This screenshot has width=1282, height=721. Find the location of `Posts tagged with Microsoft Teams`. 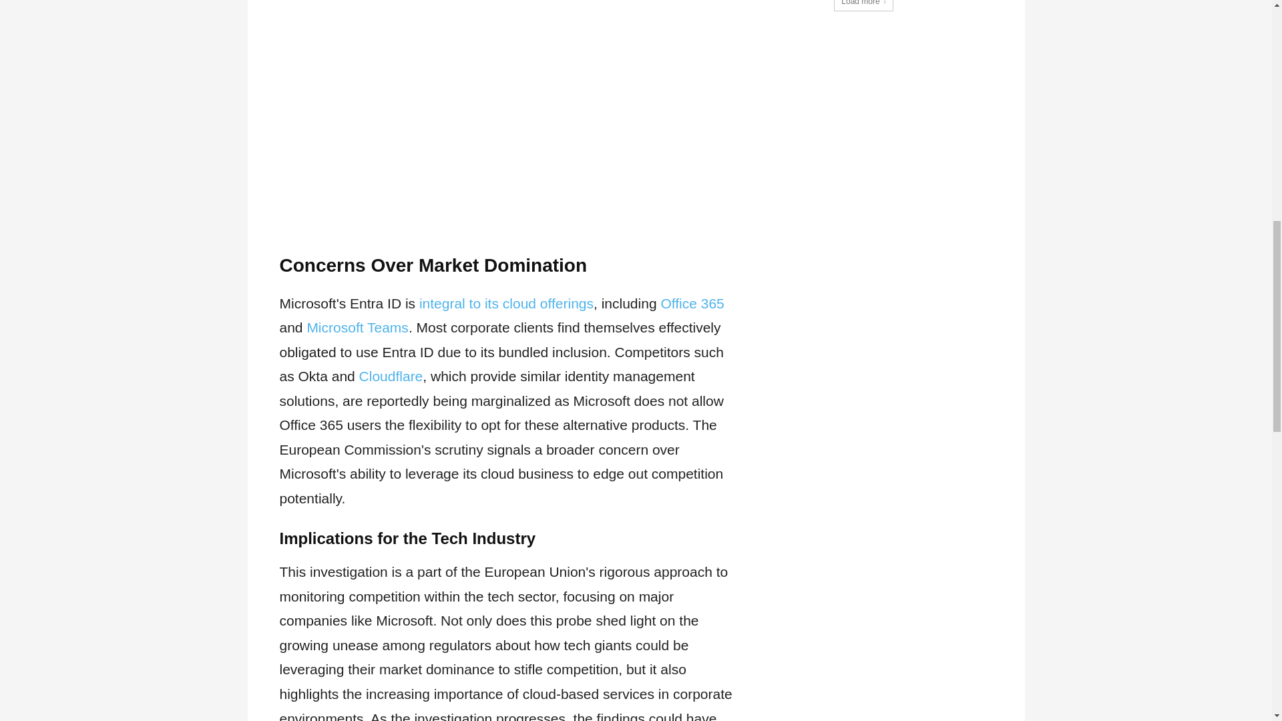

Posts tagged with Microsoft Teams is located at coordinates (357, 327).